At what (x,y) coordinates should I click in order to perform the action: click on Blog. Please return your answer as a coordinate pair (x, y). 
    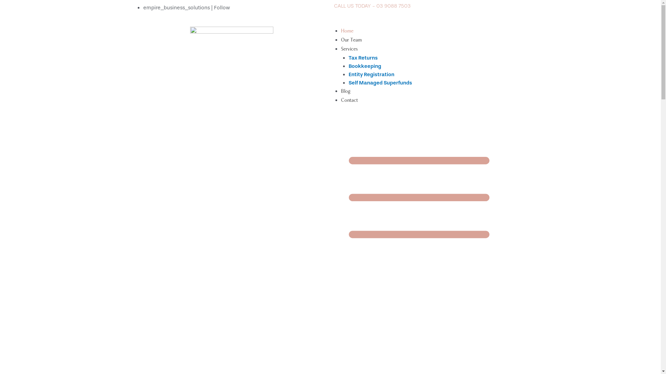
    Looking at the image, I should click on (345, 91).